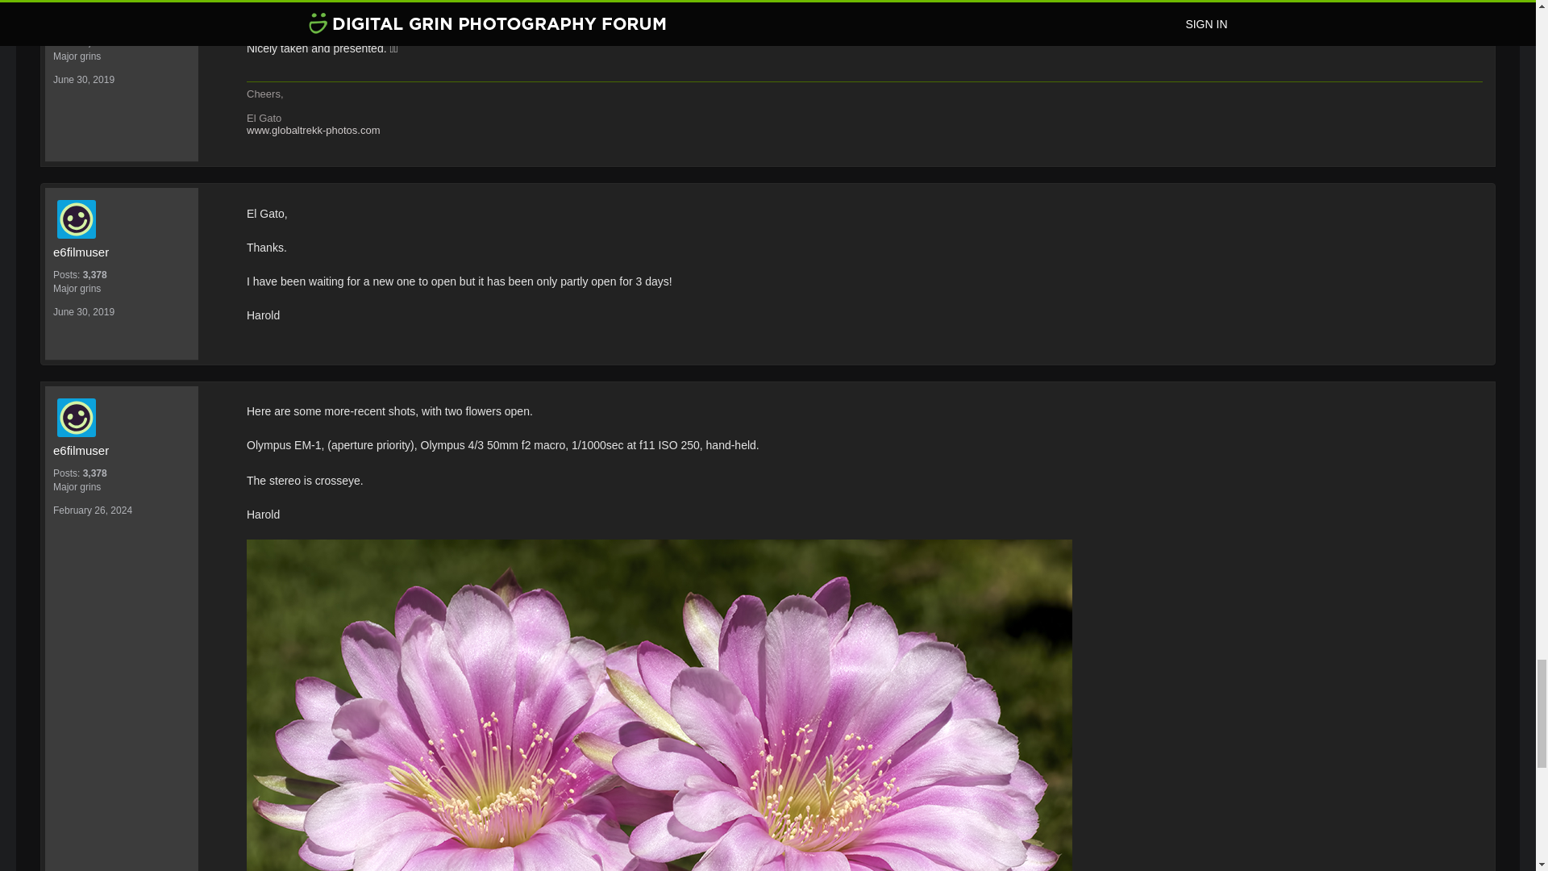 The width and height of the screenshot is (1548, 871). What do you see at coordinates (313, 130) in the screenshot?
I see `www.globaltrekk-photos.com` at bounding box center [313, 130].